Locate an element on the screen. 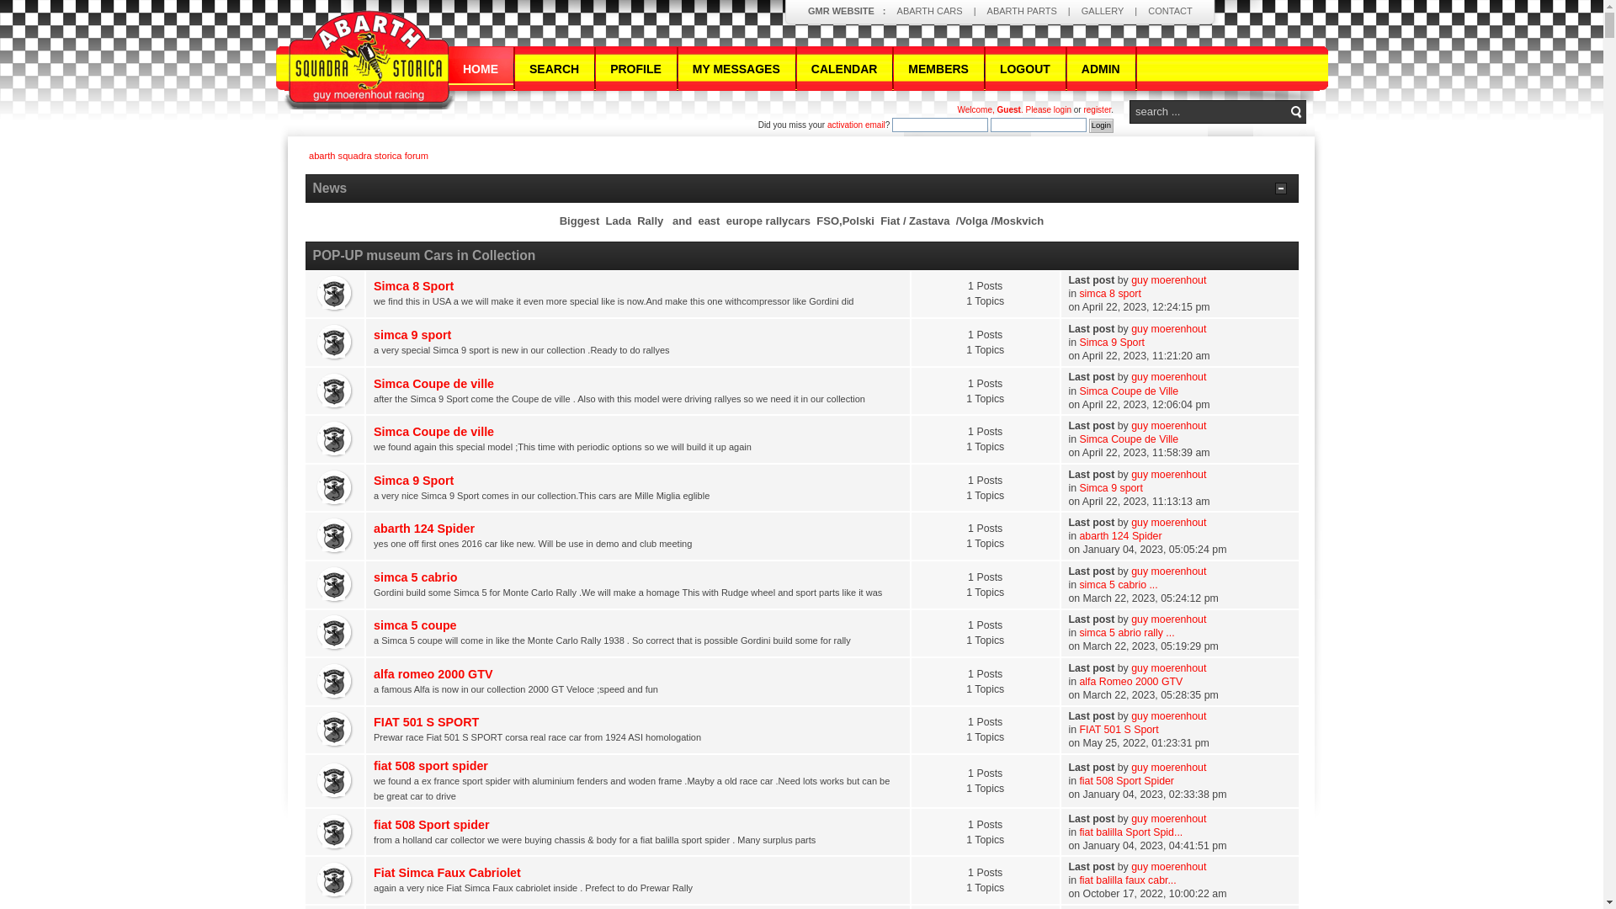 The width and height of the screenshot is (1616, 909). guy moerenhout is located at coordinates (1168, 819).